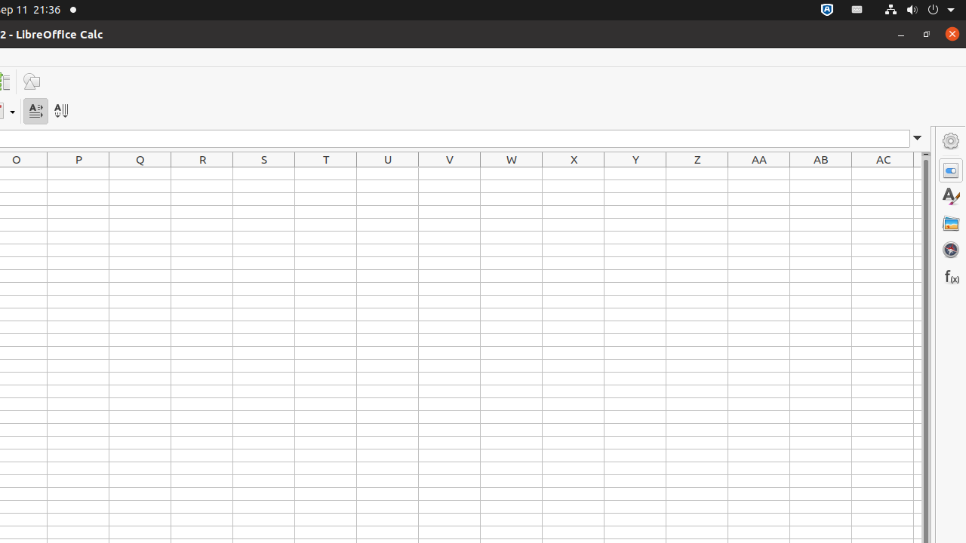 The width and height of the screenshot is (966, 543). Describe the element at coordinates (574, 173) in the screenshot. I see `X1` at that location.